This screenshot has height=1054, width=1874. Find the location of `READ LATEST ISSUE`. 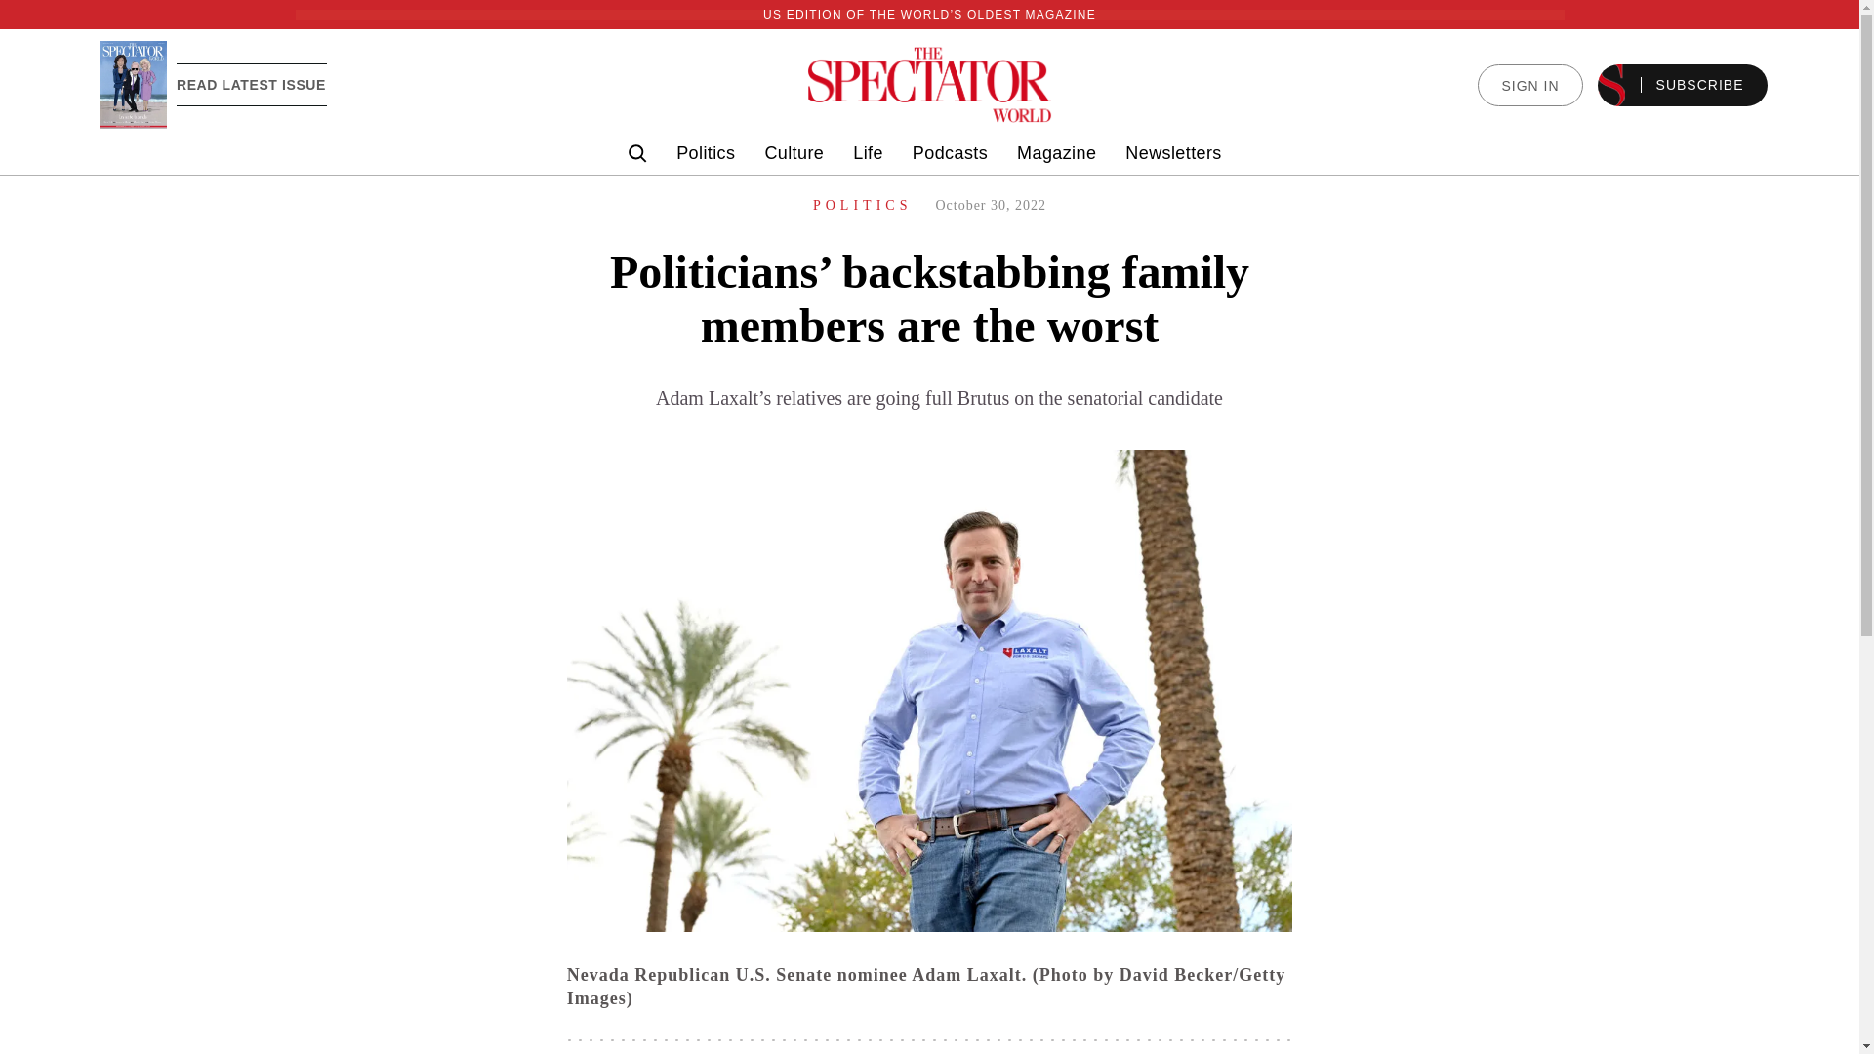

READ LATEST ISSUE is located at coordinates (251, 84).